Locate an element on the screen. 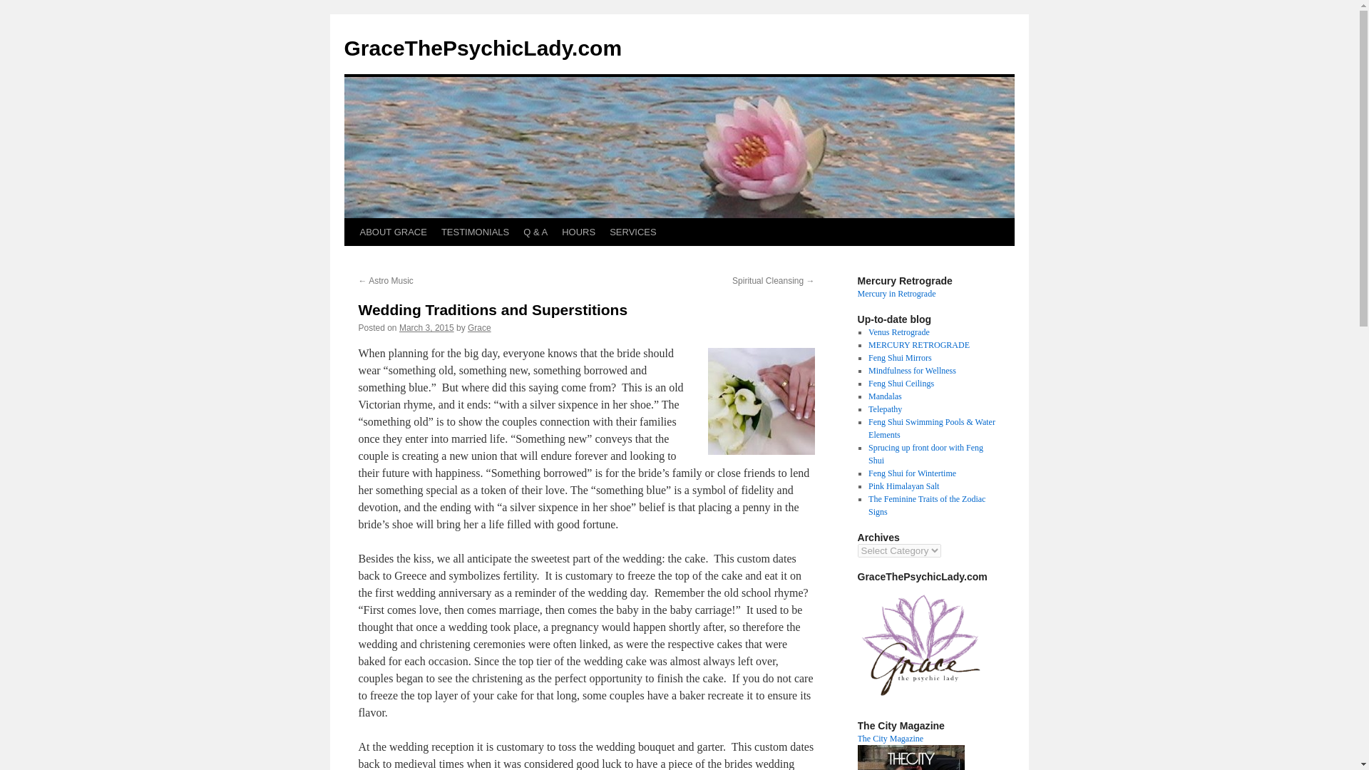 Image resolution: width=1369 pixels, height=770 pixels. Grace is located at coordinates (479, 327).